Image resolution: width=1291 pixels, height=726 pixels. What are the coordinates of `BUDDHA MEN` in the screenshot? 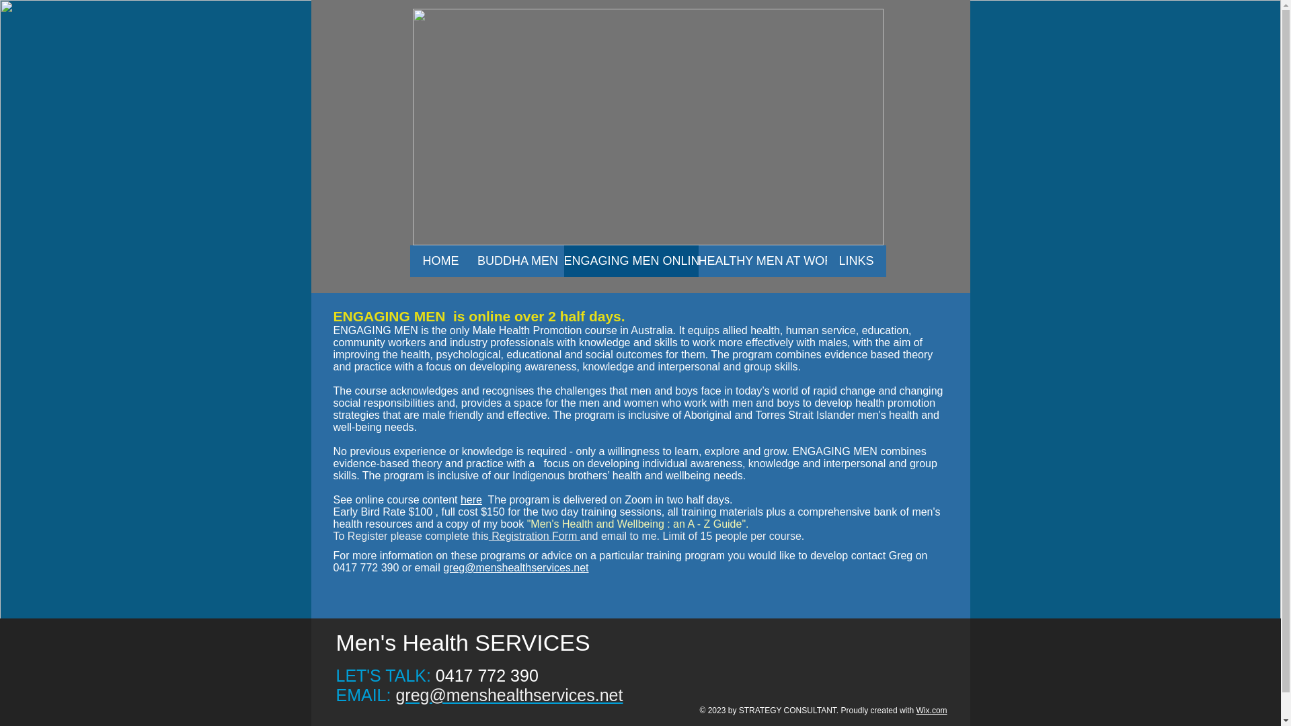 It's located at (518, 261).